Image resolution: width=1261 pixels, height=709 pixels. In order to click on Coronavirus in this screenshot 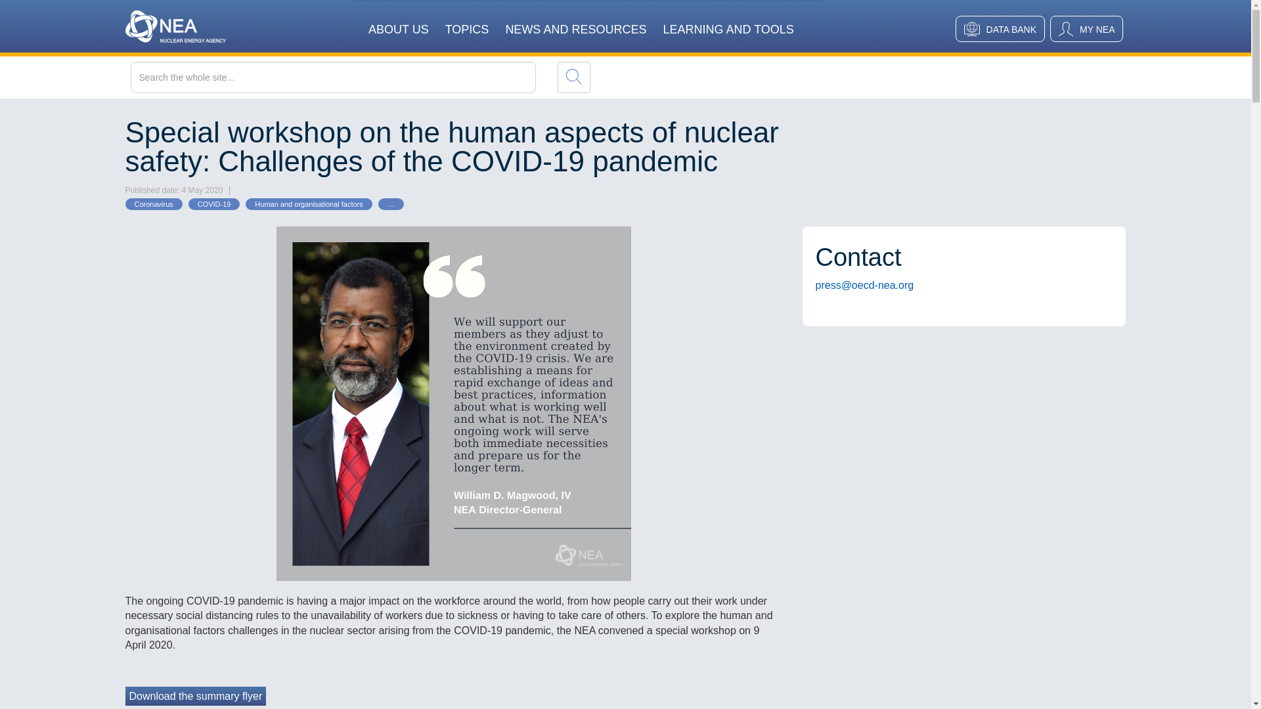, I will do `click(153, 204)`.